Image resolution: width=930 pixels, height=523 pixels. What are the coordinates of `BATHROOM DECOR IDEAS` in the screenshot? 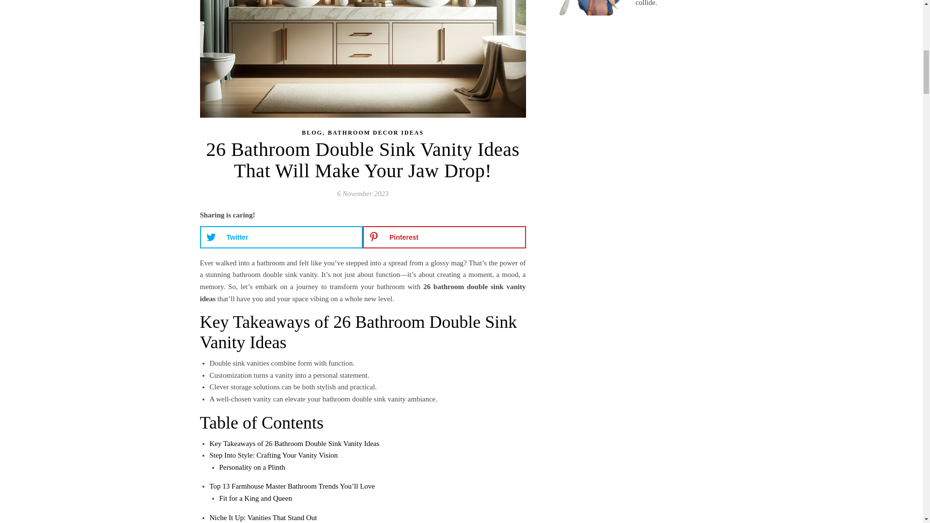 It's located at (376, 133).